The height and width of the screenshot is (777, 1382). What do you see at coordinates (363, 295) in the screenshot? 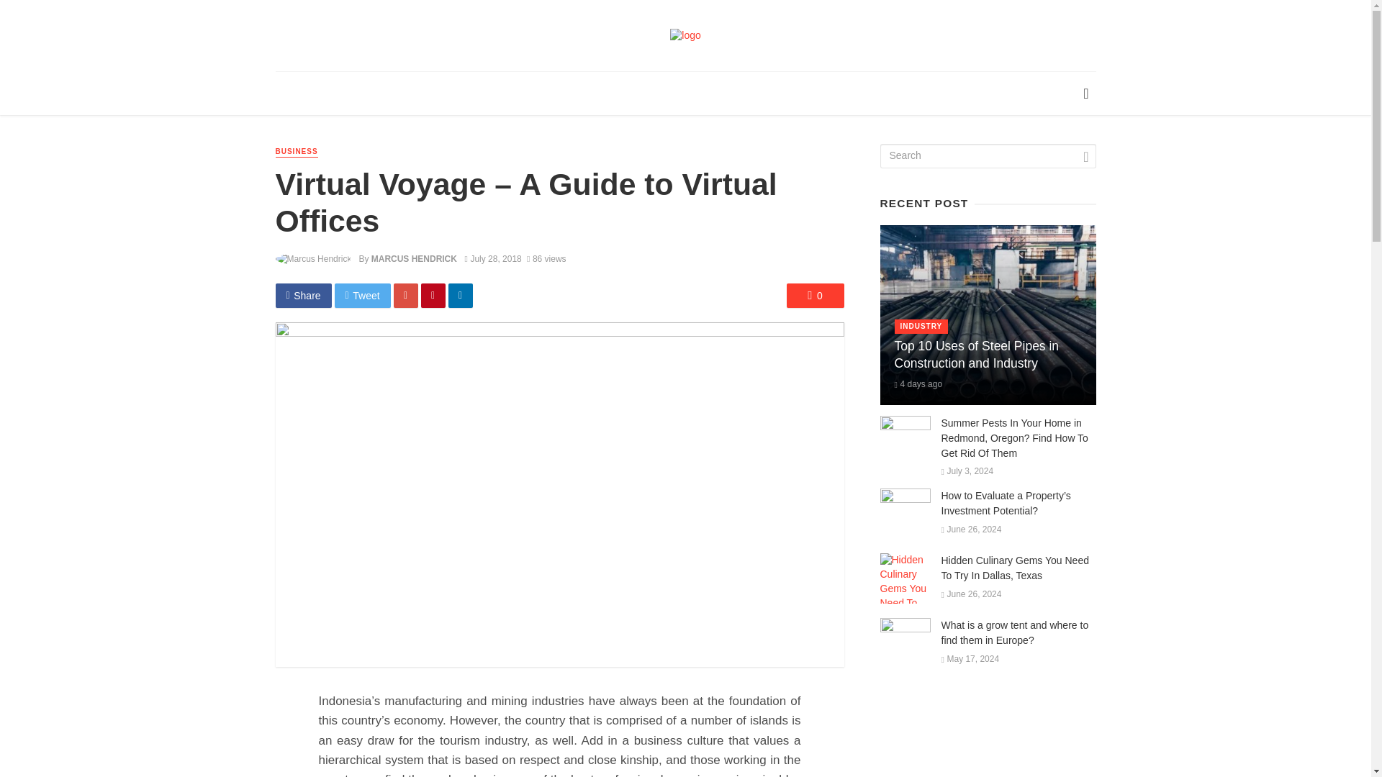
I see `Tweet` at bounding box center [363, 295].